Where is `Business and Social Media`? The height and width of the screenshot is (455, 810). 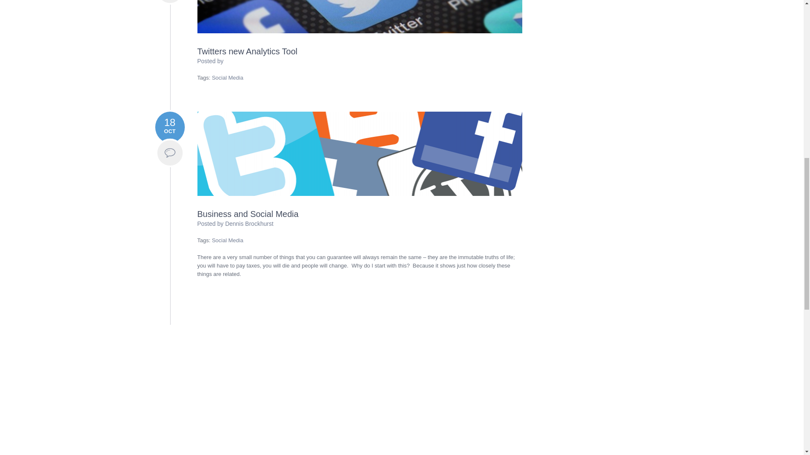
Business and Social Media is located at coordinates (360, 153).